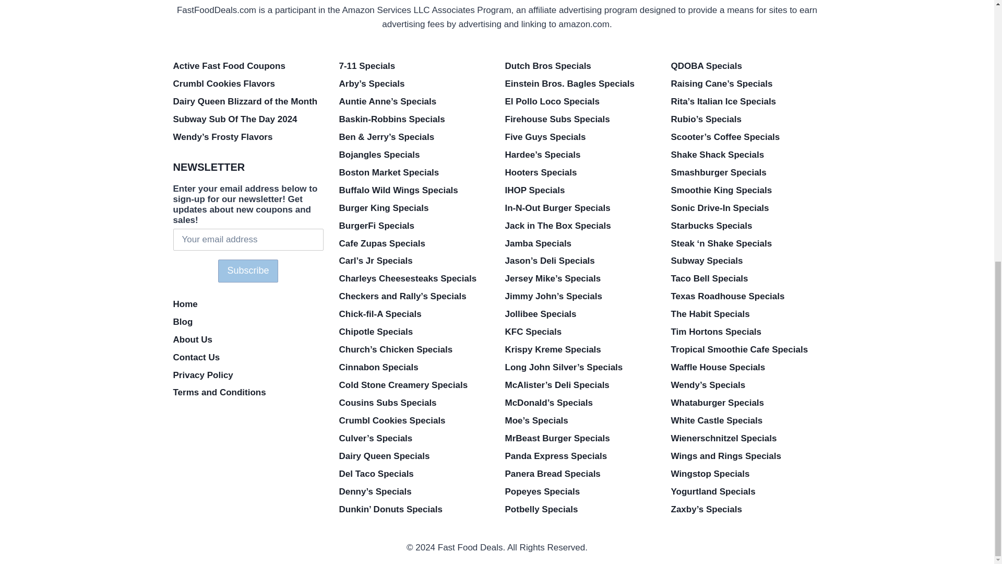  What do you see at coordinates (248, 322) in the screenshot?
I see `Blog` at bounding box center [248, 322].